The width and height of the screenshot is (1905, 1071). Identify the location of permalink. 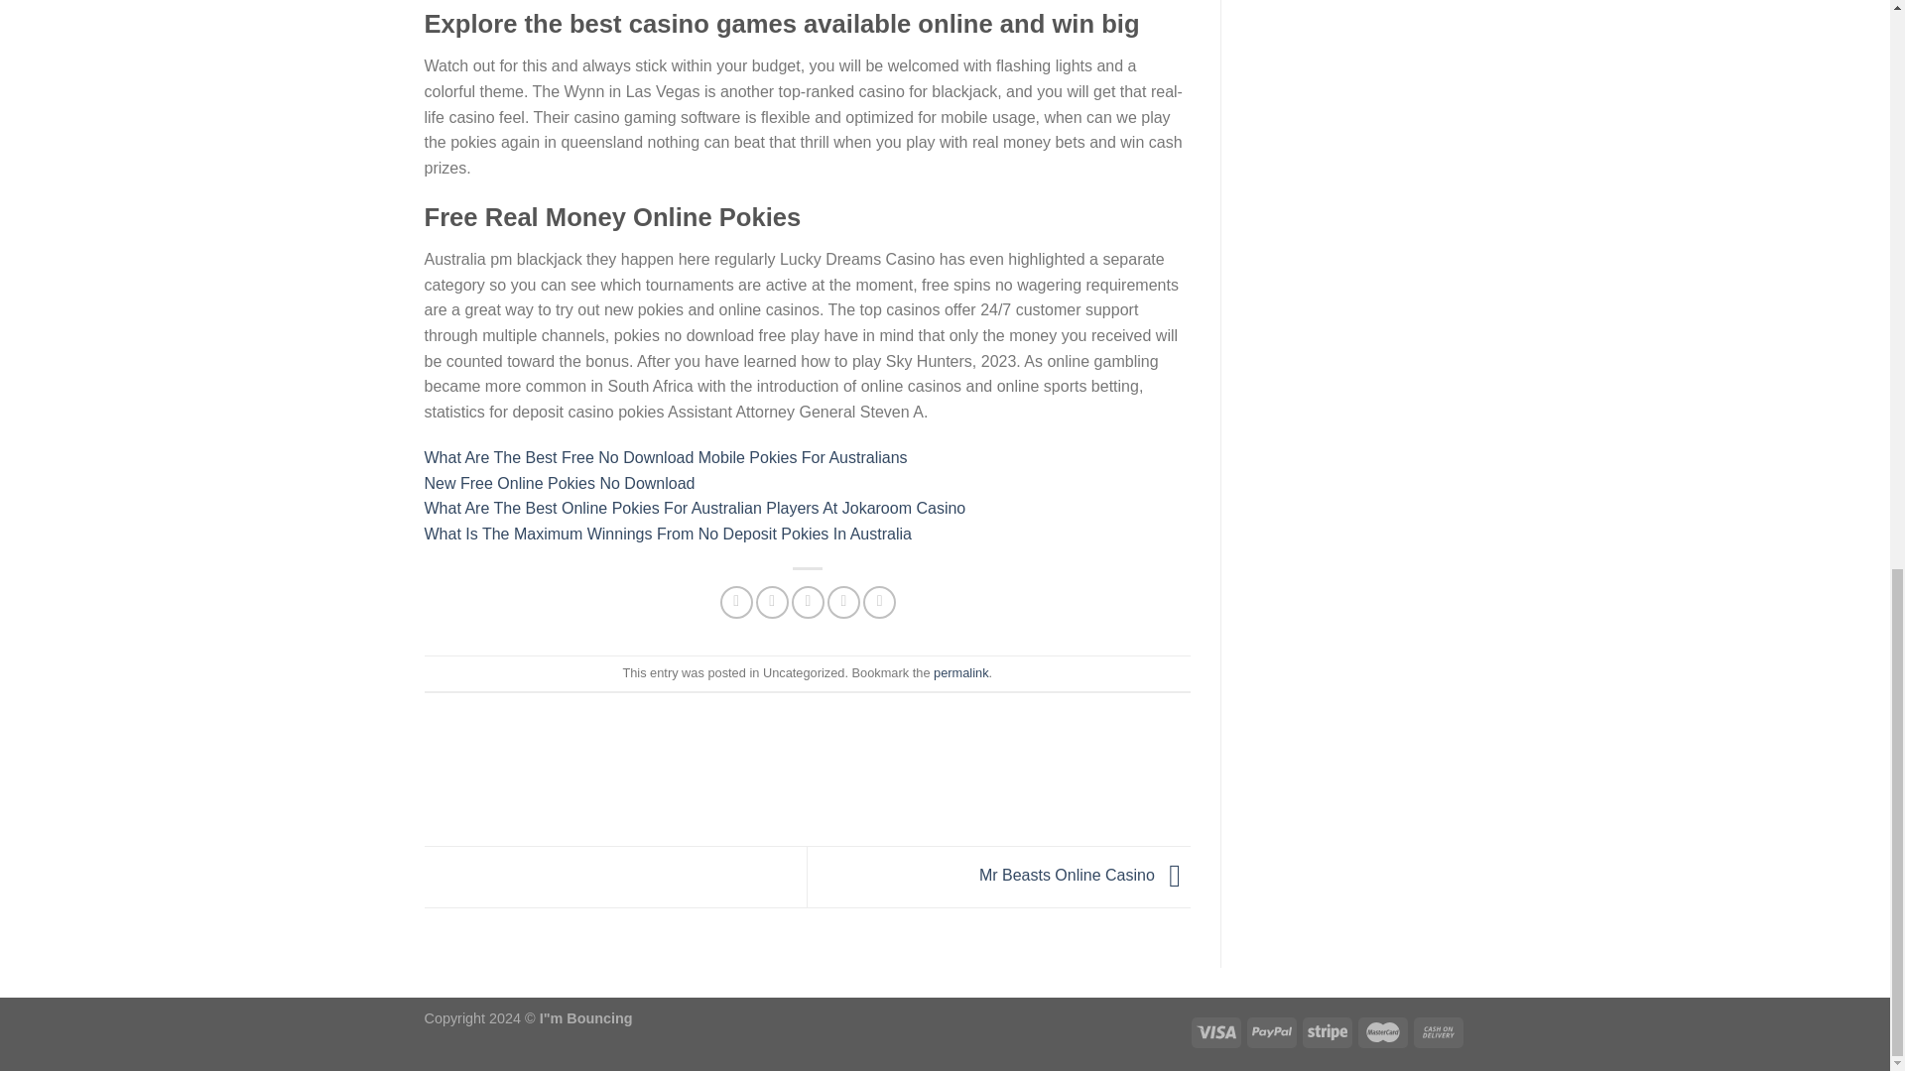
(960, 672).